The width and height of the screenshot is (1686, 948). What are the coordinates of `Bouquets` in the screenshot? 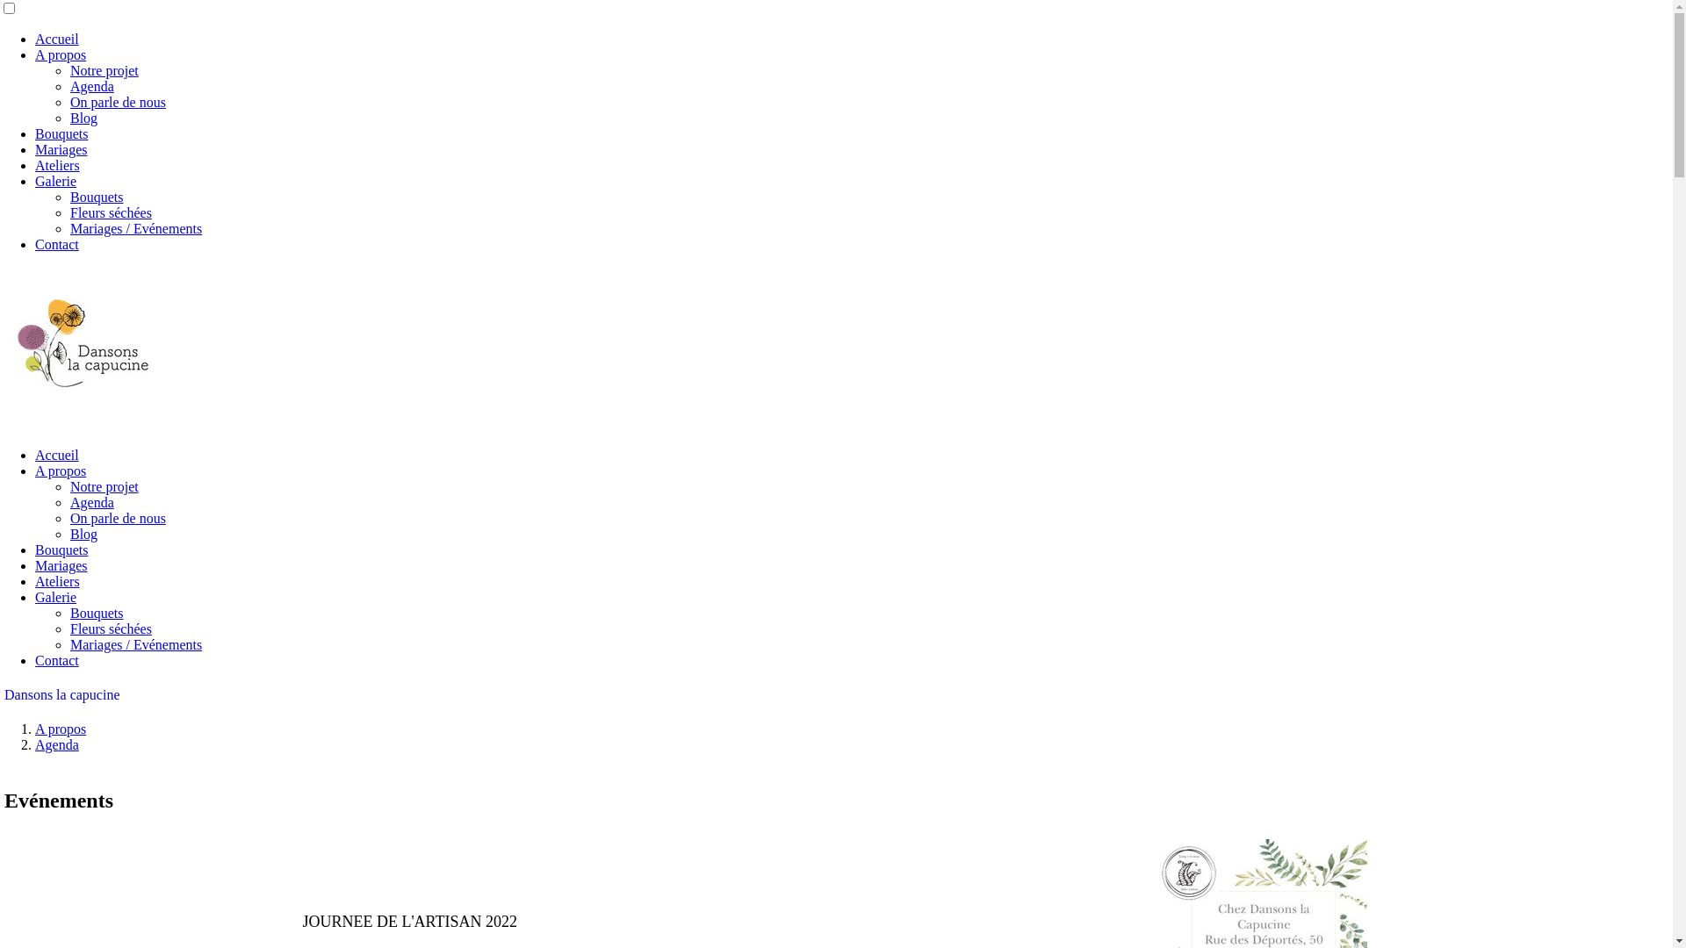 It's located at (61, 549).